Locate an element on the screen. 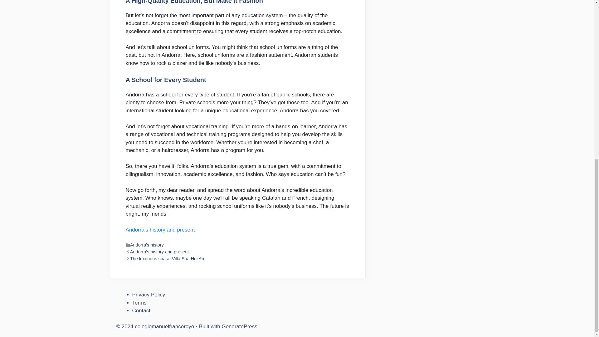  The luxurious spa at Villa Spa Hoi An is located at coordinates (167, 258).